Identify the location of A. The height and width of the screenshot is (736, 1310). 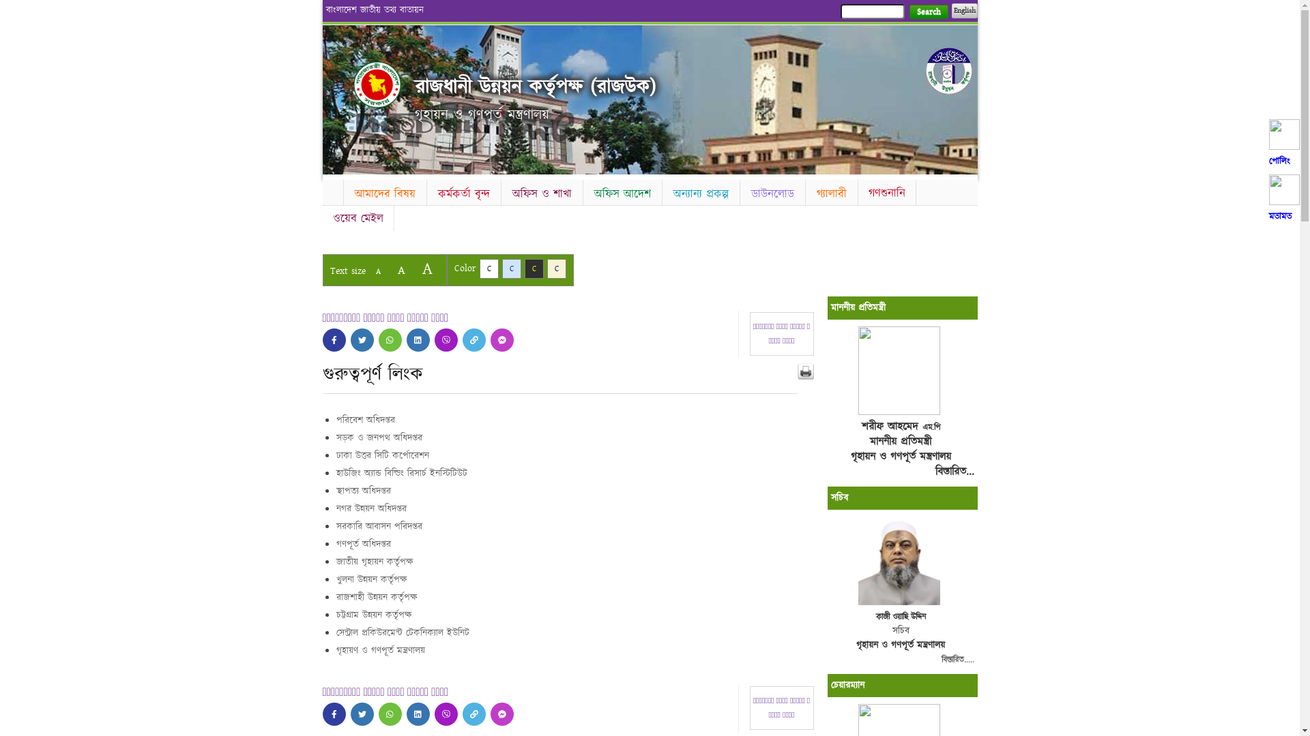
(401, 270).